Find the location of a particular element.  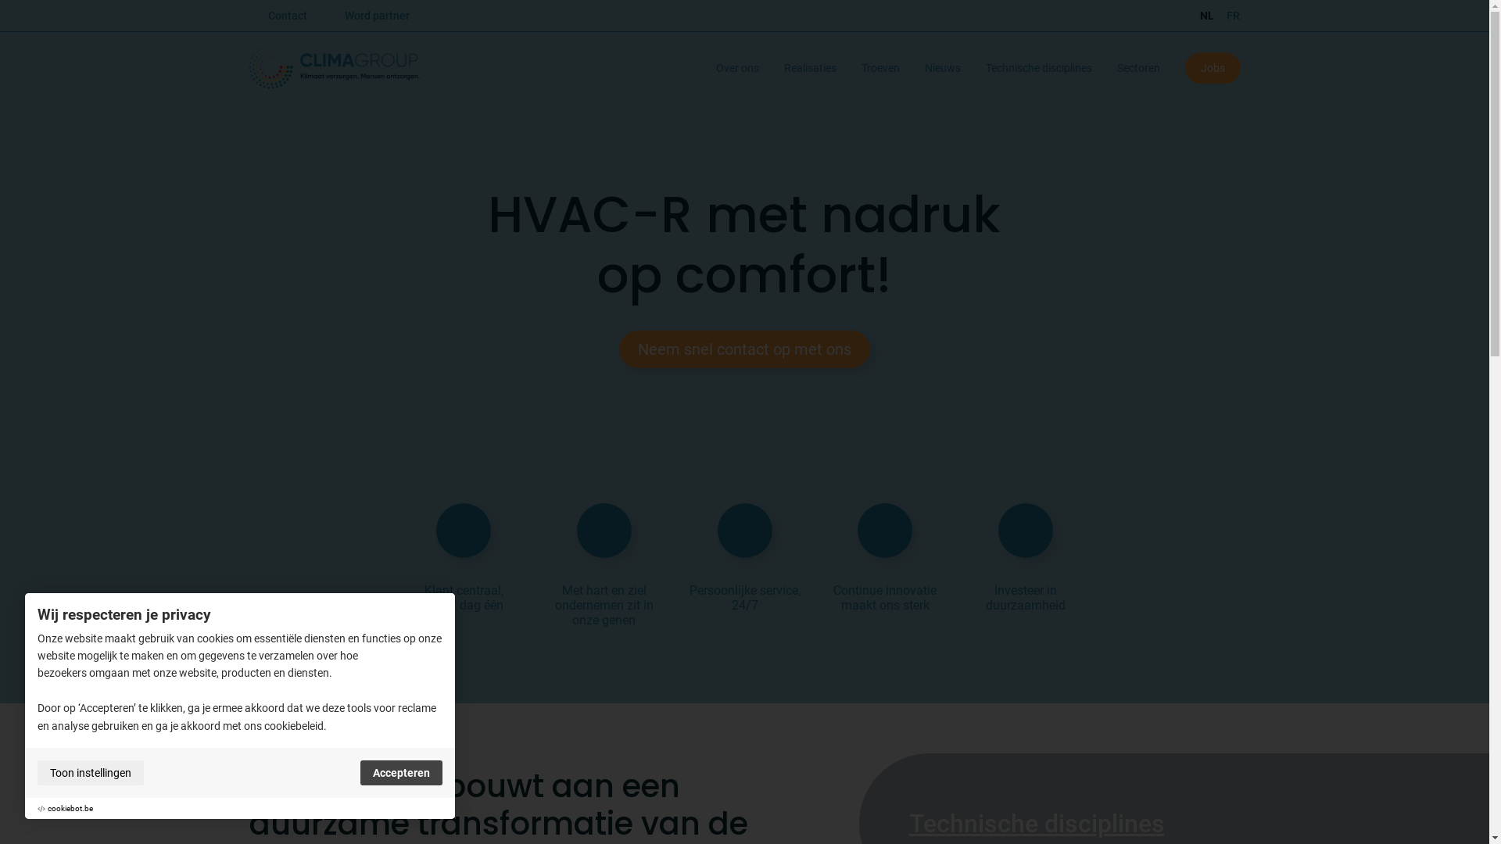

Climagroup is located at coordinates (338, 67).